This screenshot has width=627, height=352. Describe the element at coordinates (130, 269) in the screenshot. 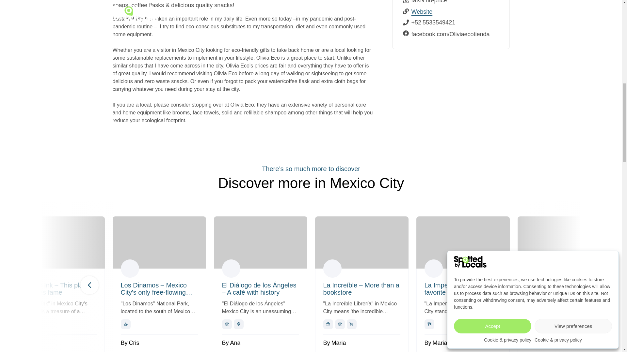

I see `crisguasch` at that location.